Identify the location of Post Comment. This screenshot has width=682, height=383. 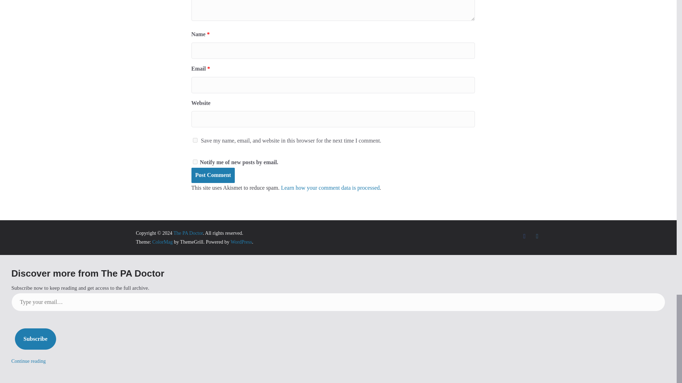
(212, 175).